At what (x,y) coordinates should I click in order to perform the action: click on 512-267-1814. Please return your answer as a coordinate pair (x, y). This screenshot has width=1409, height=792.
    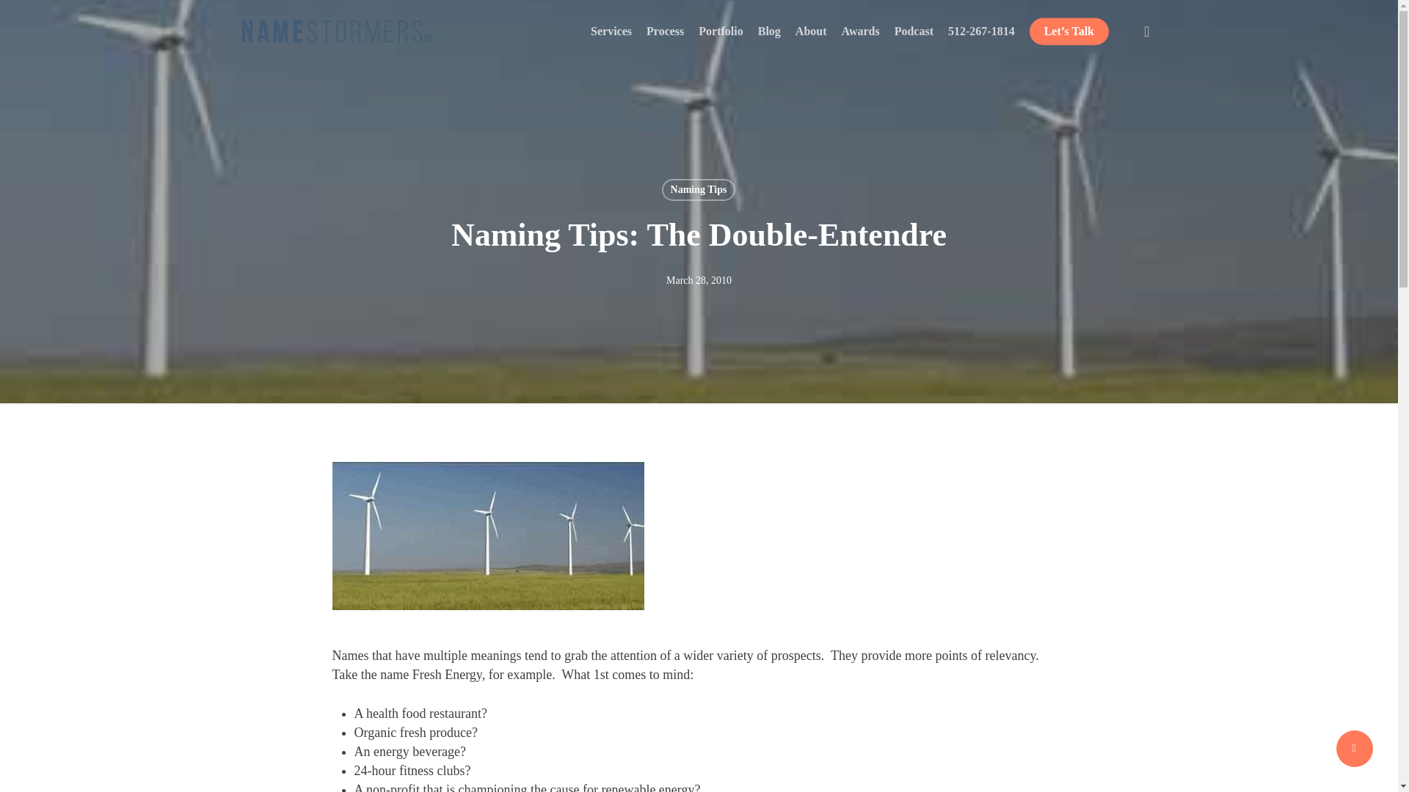
    Looking at the image, I should click on (981, 31).